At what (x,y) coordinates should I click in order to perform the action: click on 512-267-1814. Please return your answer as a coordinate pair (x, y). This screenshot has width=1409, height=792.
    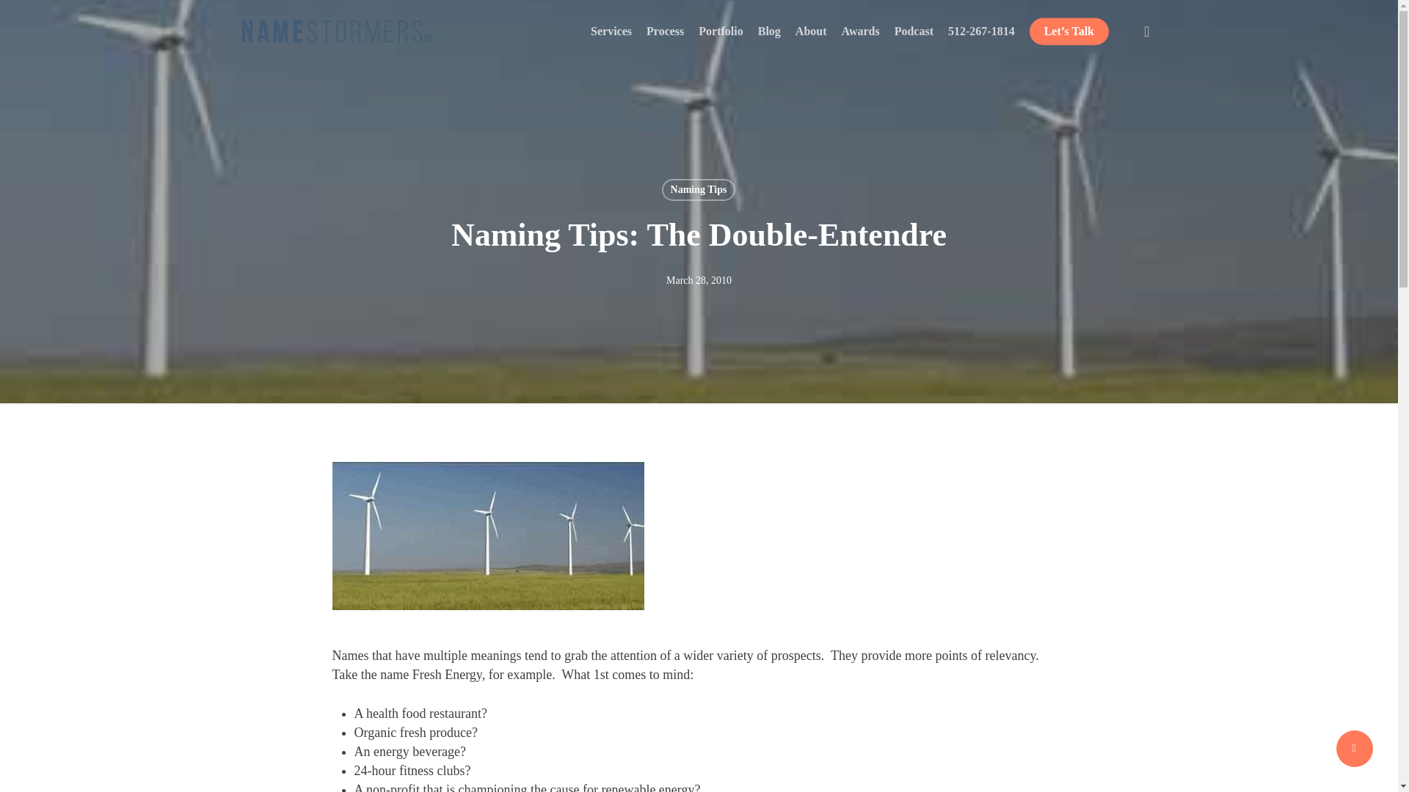
    Looking at the image, I should click on (981, 31).